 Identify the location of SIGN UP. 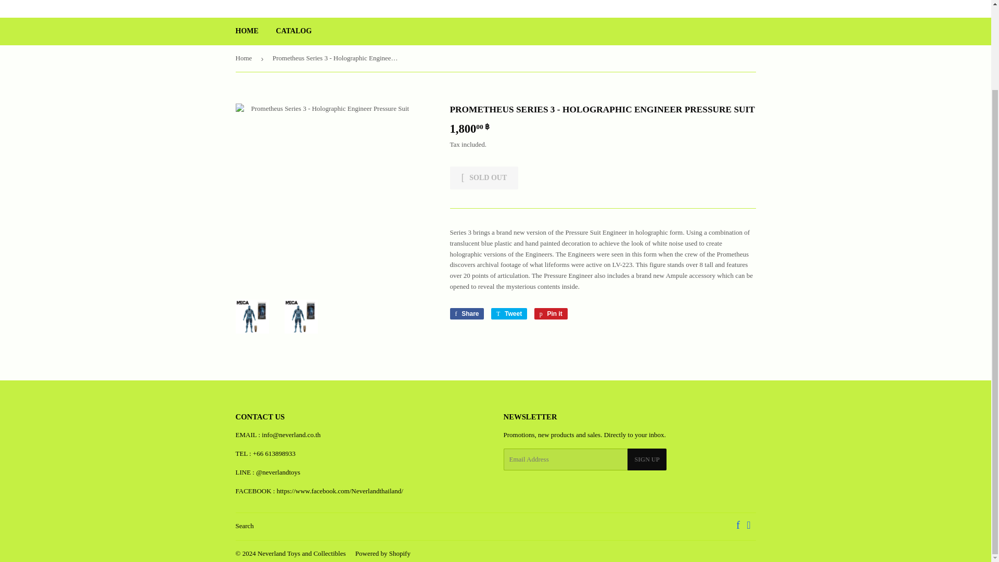
(484, 177).